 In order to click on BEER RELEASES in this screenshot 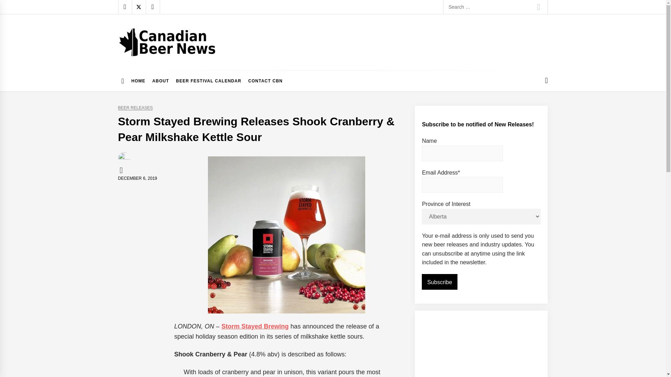, I will do `click(135, 108)`.